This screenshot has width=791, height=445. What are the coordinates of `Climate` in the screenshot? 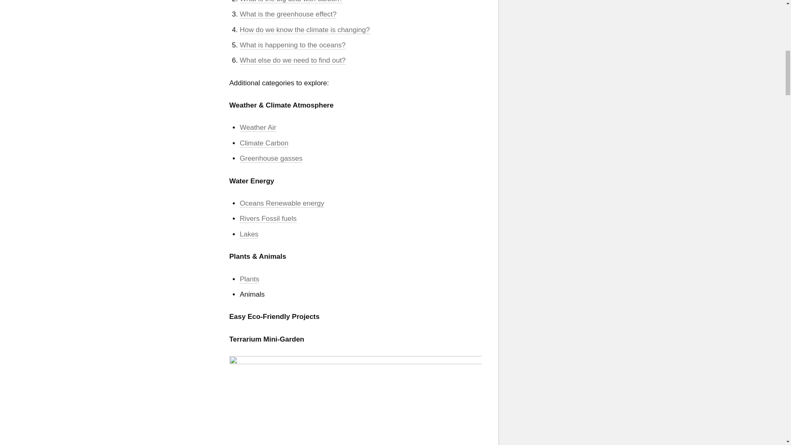 It's located at (252, 143).